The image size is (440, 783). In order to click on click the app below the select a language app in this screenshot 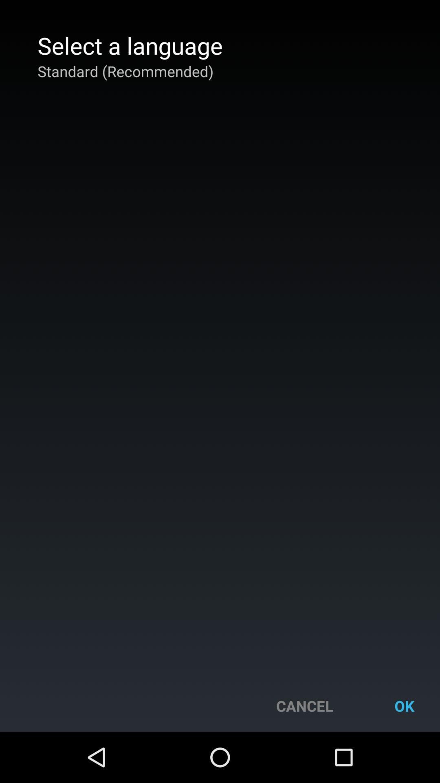, I will do `click(125, 71)`.